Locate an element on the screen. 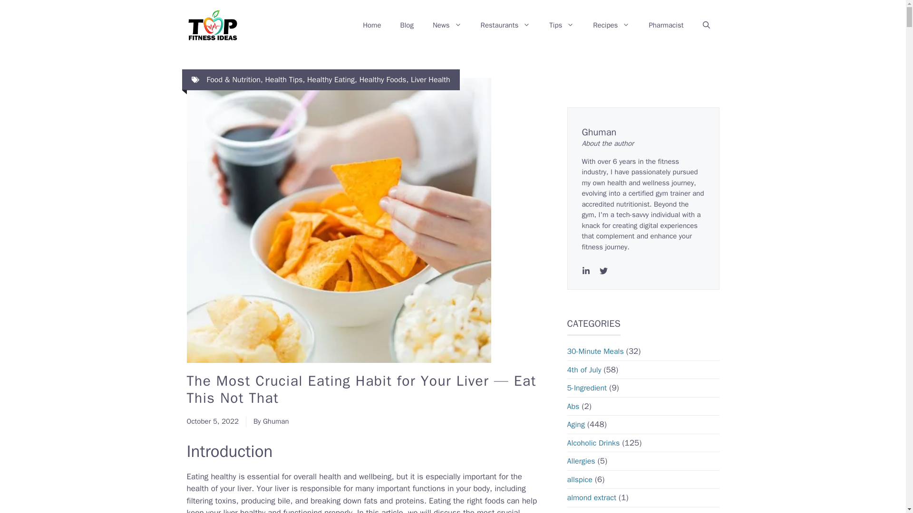 The height and width of the screenshot is (513, 913). Tips is located at coordinates (561, 25).